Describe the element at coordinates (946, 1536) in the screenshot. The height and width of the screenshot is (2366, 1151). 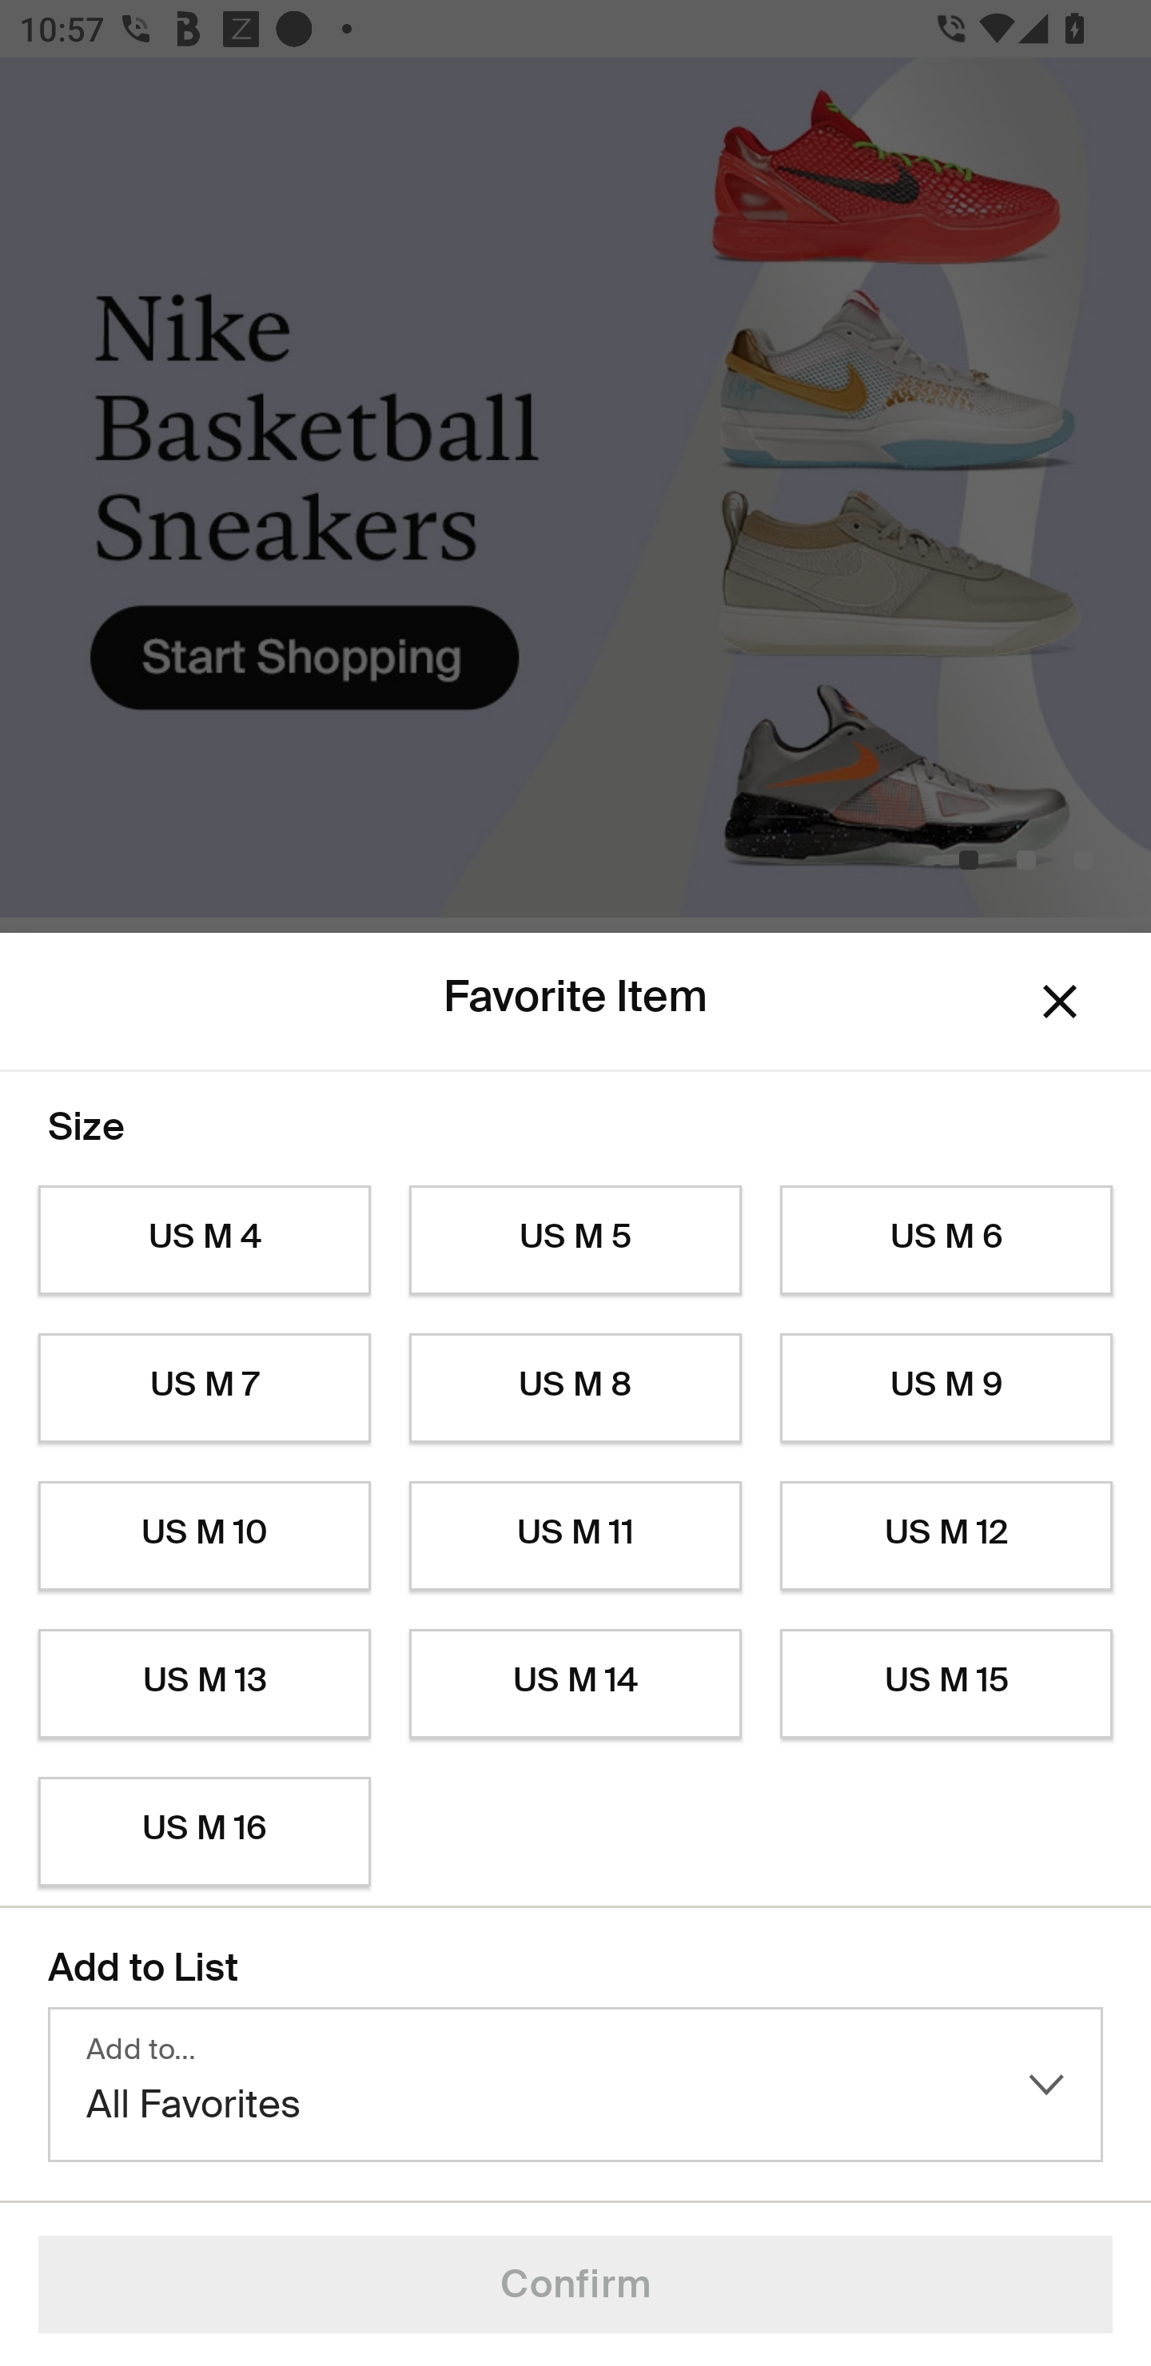
I see `US M 12` at that location.